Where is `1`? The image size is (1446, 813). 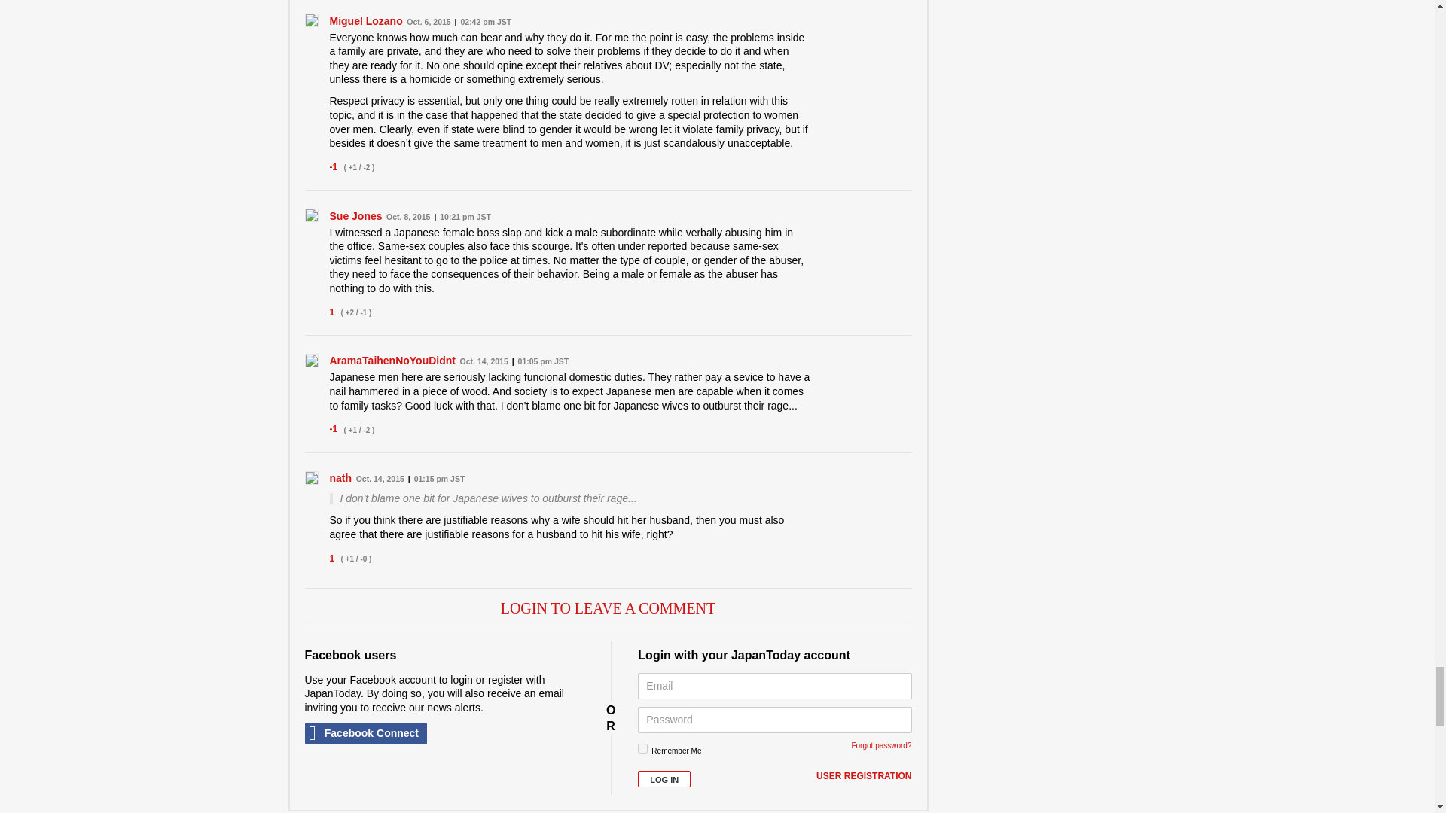
1 is located at coordinates (642, 748).